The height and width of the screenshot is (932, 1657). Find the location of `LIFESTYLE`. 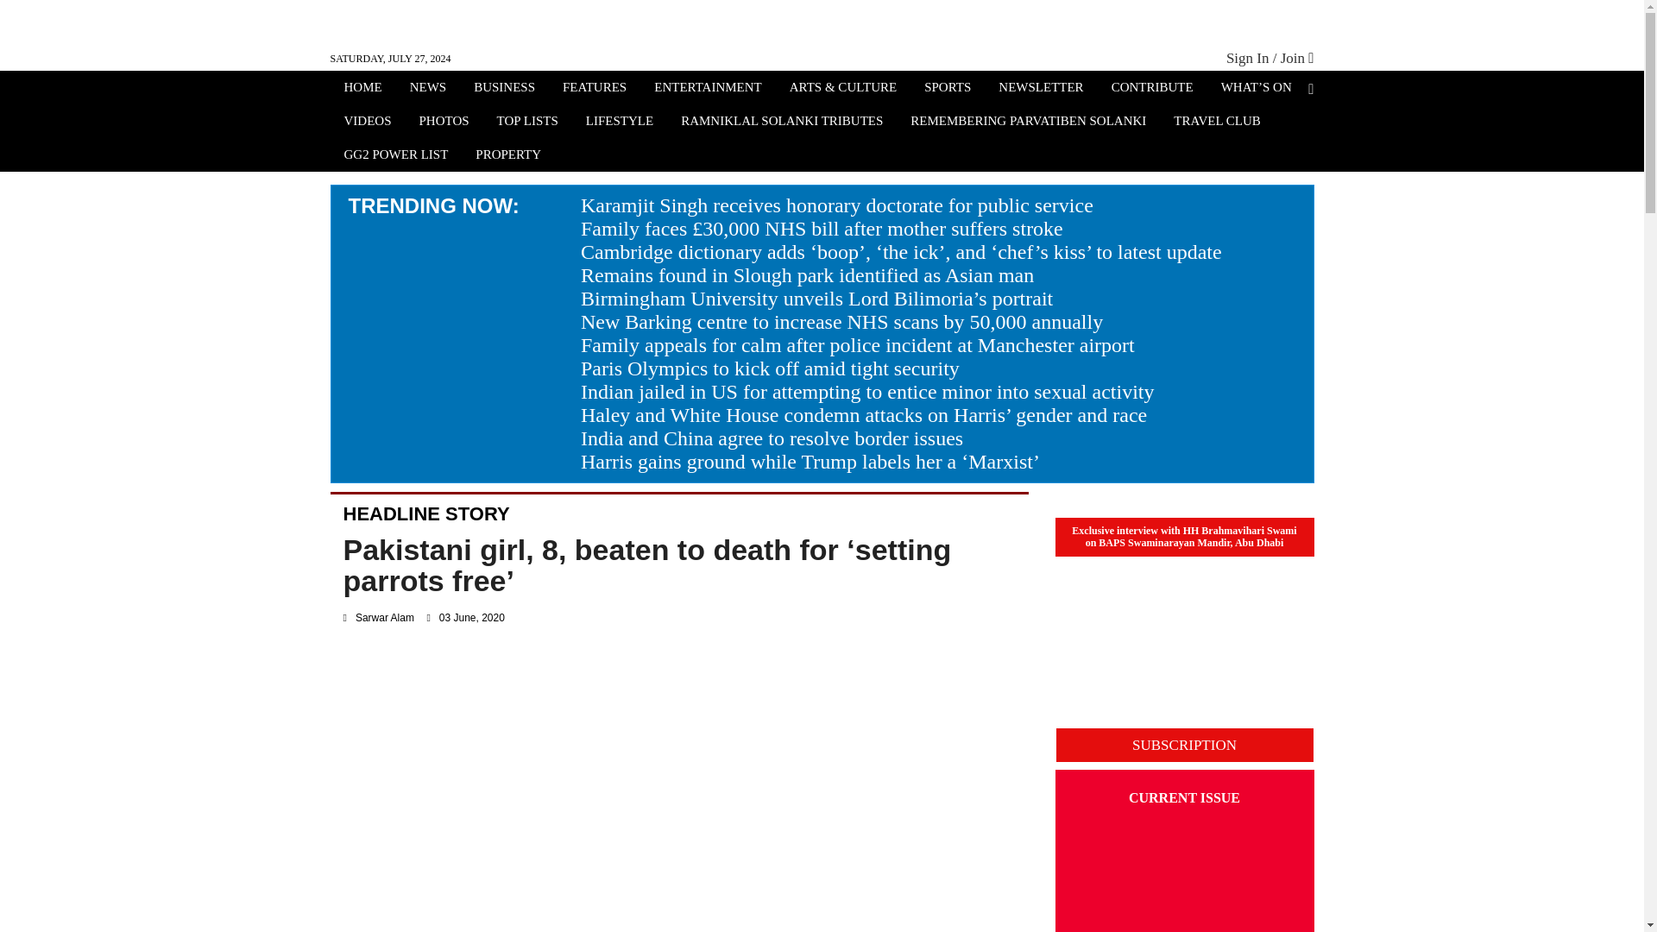

LIFESTYLE is located at coordinates (619, 123).